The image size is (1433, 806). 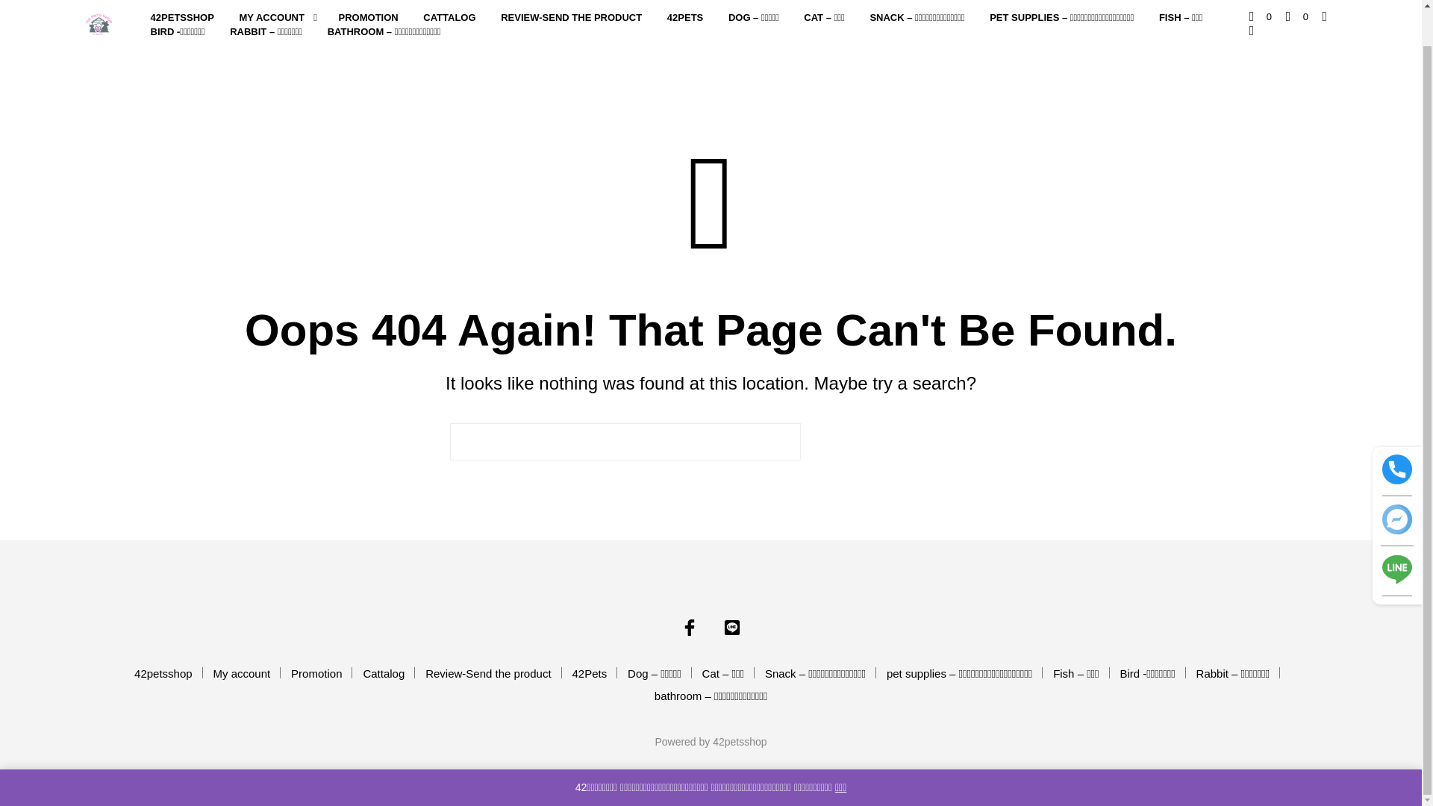 What do you see at coordinates (488, 673) in the screenshot?
I see `Review-Send the product` at bounding box center [488, 673].